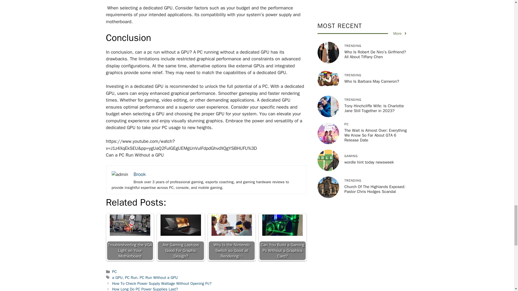 The width and height of the screenshot is (518, 291). Describe the element at coordinates (139, 174) in the screenshot. I see `Brook` at that location.